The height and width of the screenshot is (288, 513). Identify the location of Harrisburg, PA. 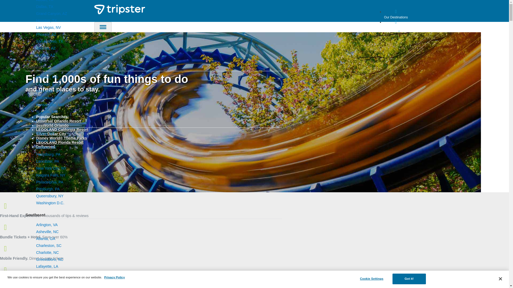
(48, 154).